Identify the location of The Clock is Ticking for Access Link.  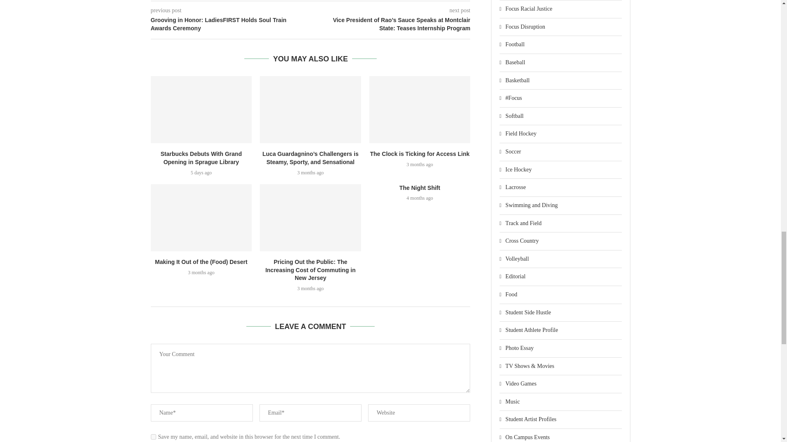
(420, 109).